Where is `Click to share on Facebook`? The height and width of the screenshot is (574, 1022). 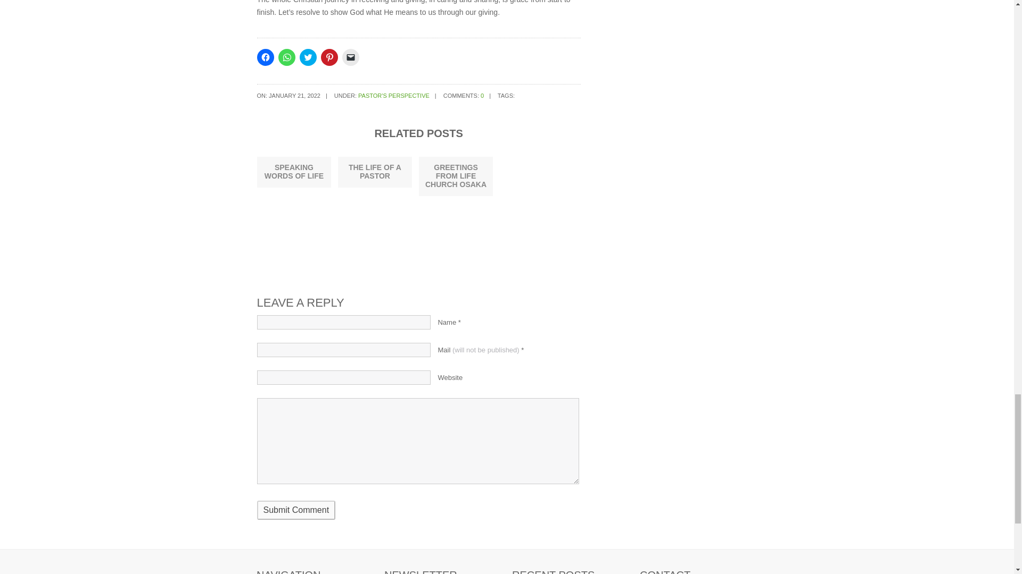 Click to share on Facebook is located at coordinates (265, 57).